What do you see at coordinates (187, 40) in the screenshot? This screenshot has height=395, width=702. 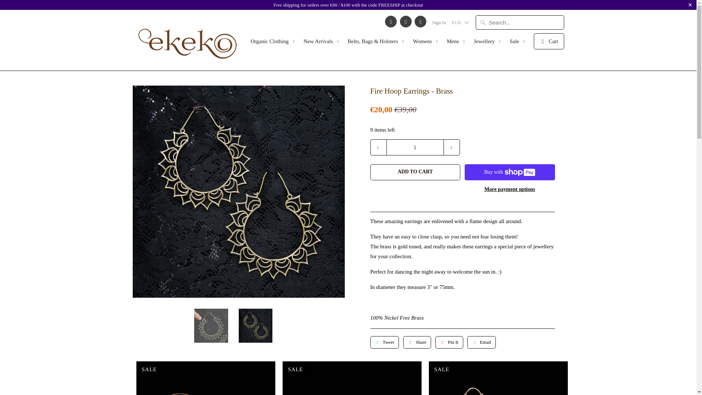 I see `Ekeko Crafts` at bounding box center [187, 40].